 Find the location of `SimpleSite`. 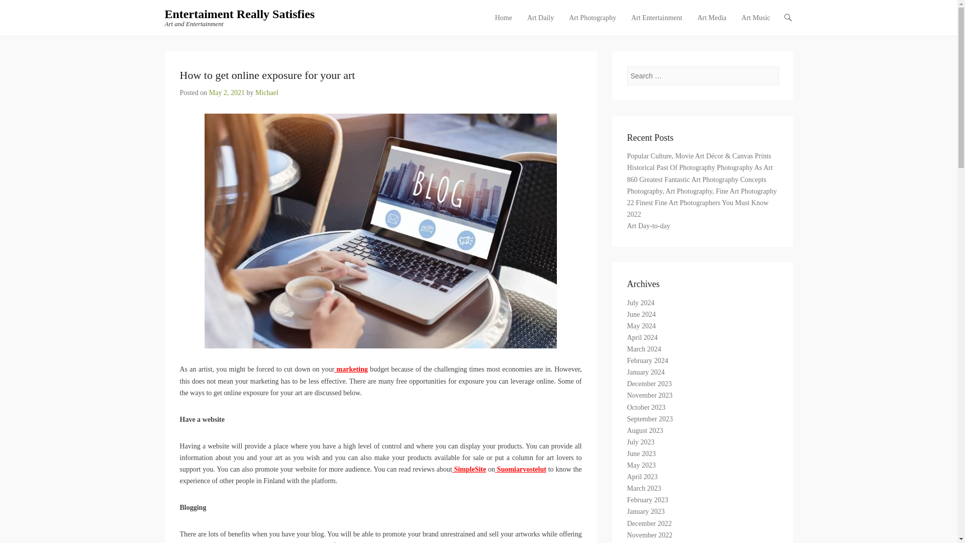

SimpleSite is located at coordinates (469, 469).